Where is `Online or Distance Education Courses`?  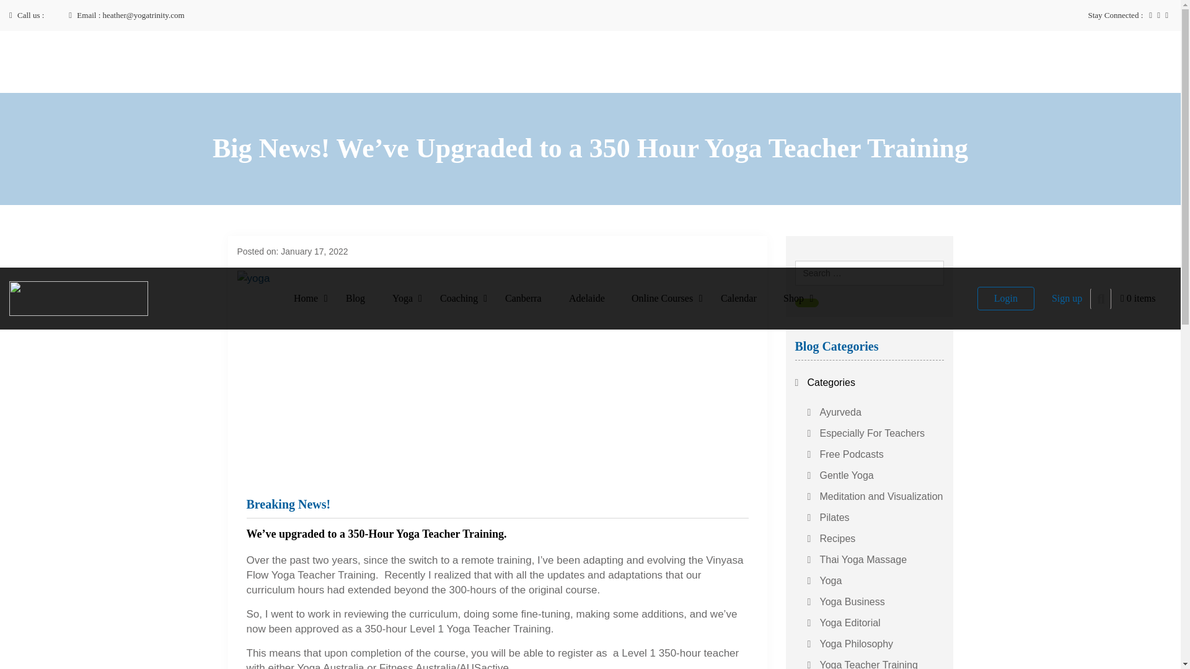 Online or Distance Education Courses is located at coordinates (662, 298).